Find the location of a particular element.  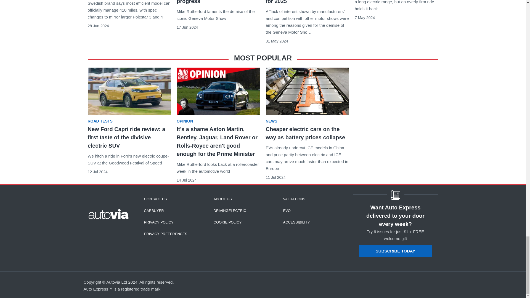

SUBSCRIBE TODAY is located at coordinates (395, 251).